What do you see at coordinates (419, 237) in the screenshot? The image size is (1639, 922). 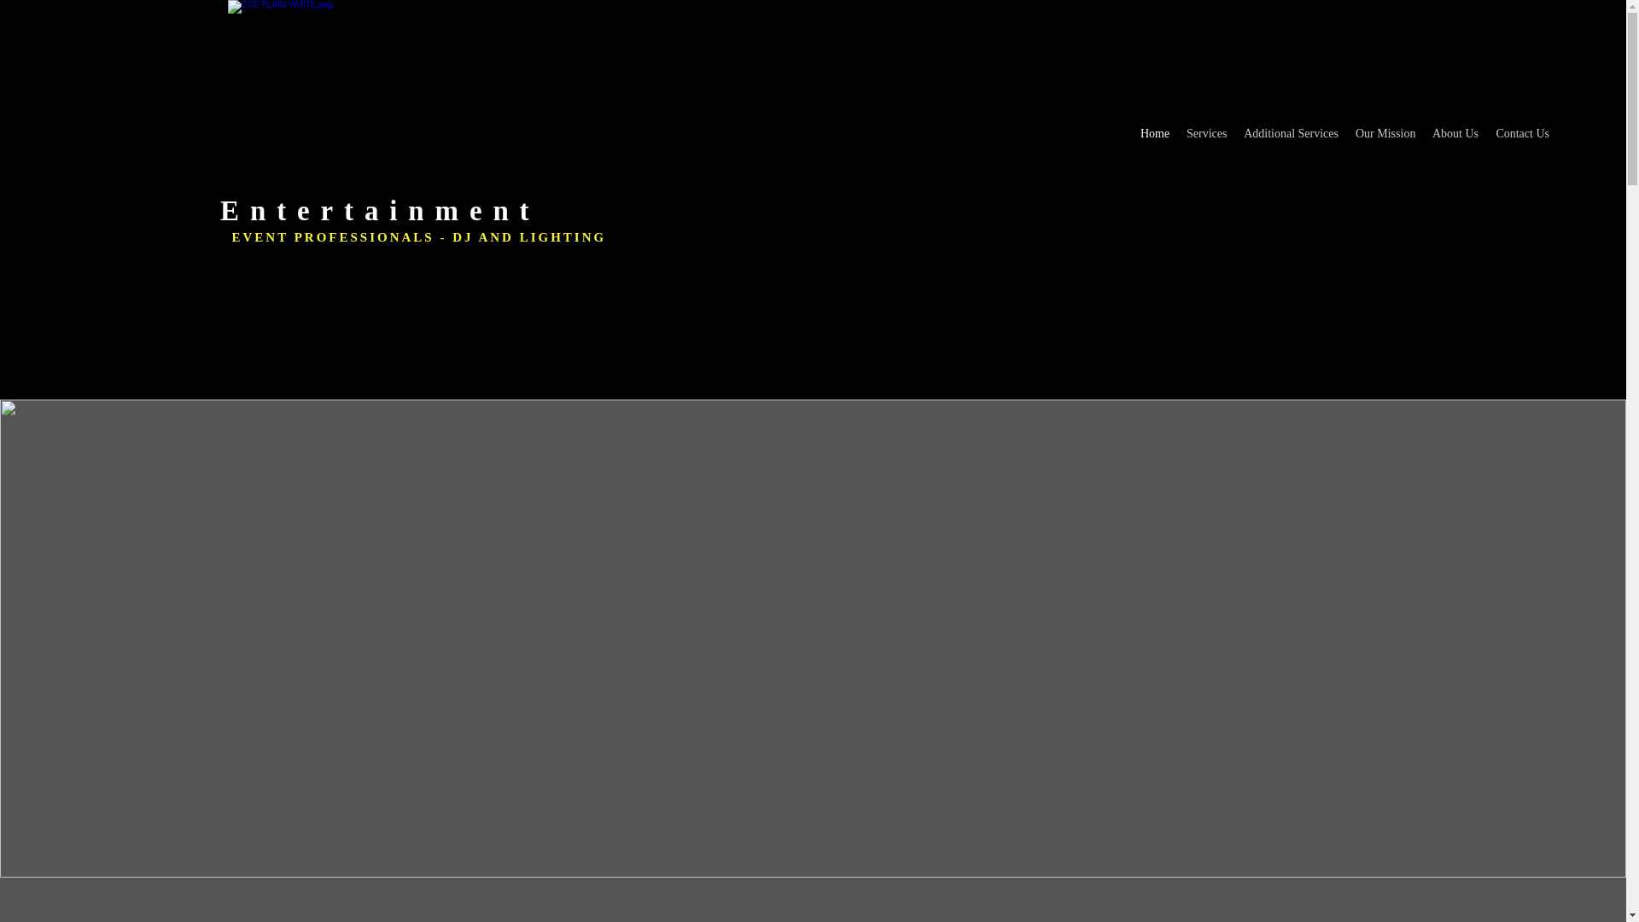 I see `EVENT PROFESSIONALS - DJ AND LIGHTING` at bounding box center [419, 237].